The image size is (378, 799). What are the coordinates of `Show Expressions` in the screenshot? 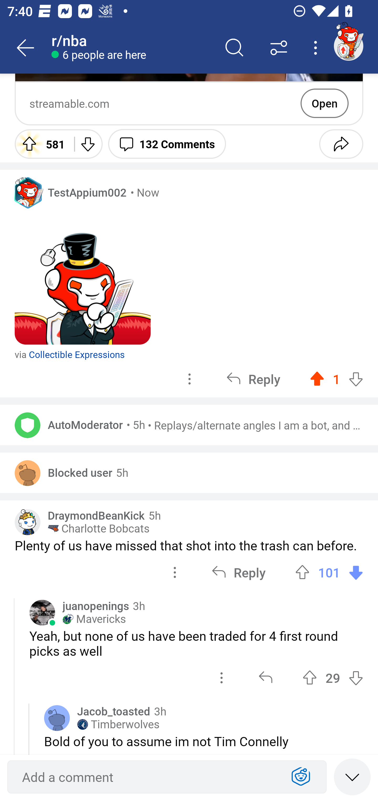 It's located at (301, 777).